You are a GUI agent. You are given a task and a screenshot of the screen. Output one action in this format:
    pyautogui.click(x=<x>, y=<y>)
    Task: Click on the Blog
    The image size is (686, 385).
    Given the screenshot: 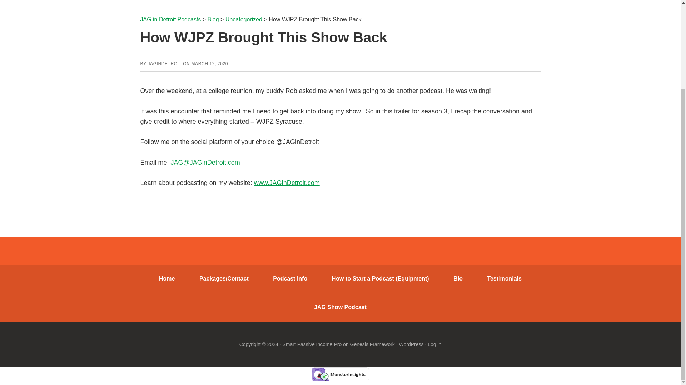 What is the action you would take?
    pyautogui.click(x=213, y=19)
    